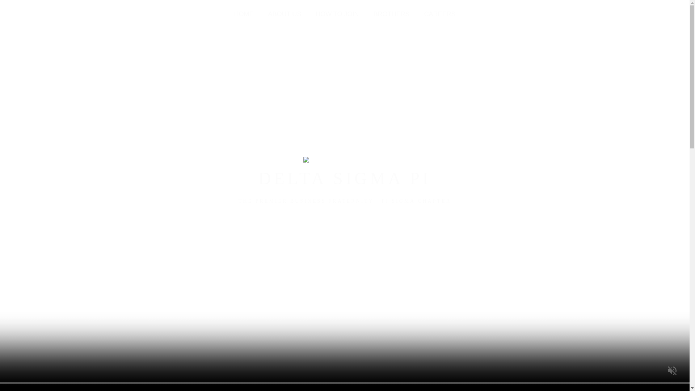  Describe the element at coordinates (284, 14) in the screenshot. I see `ABOUT US` at that location.